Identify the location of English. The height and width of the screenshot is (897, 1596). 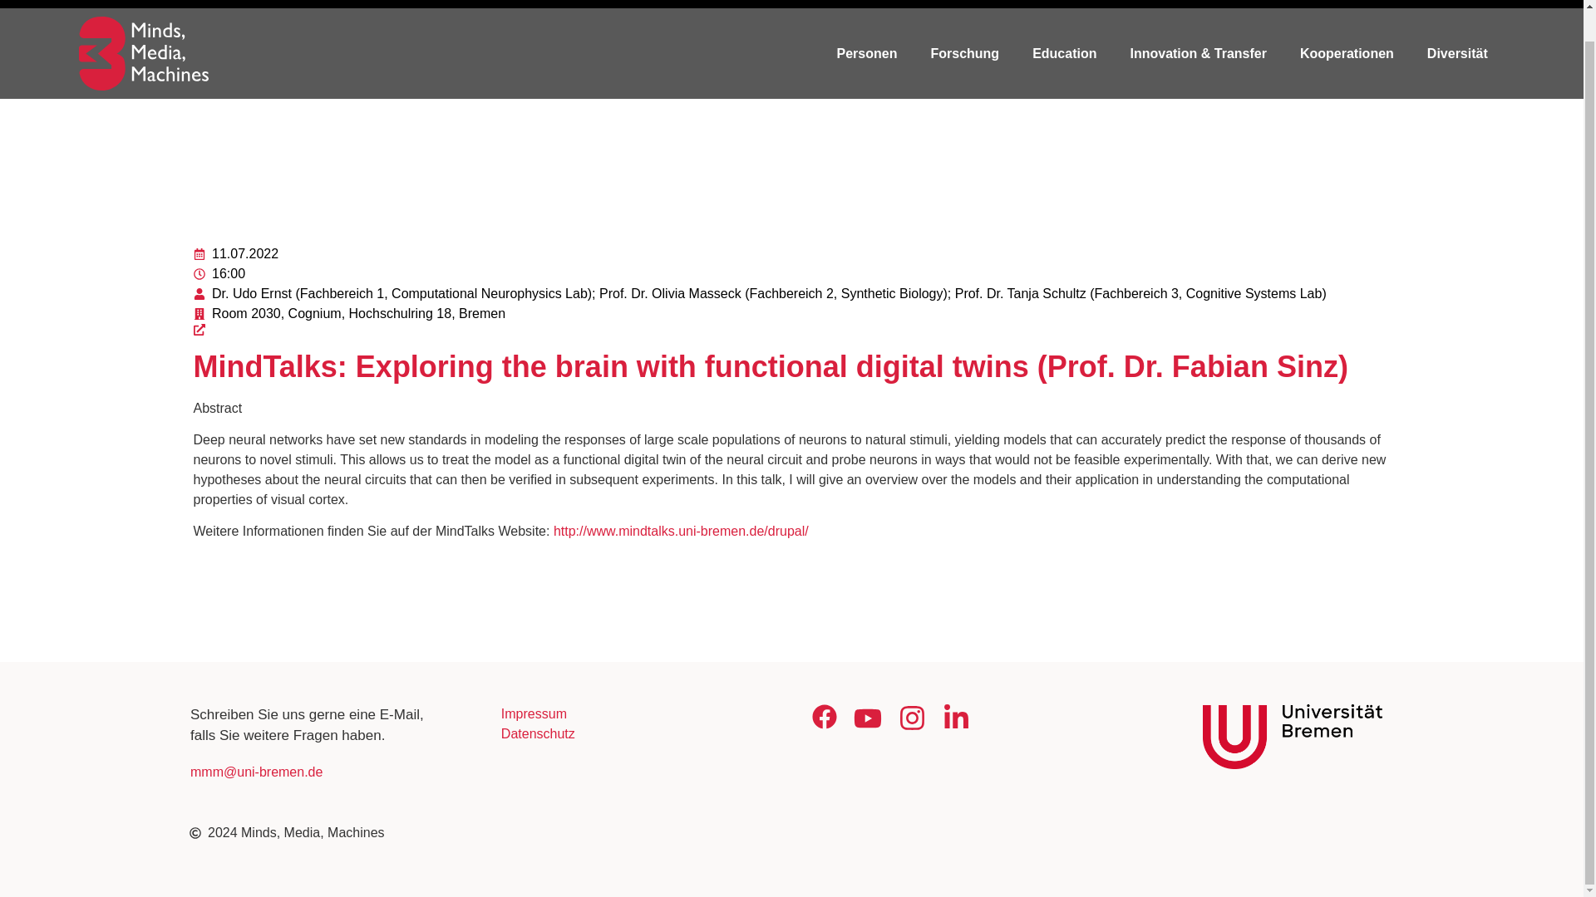
(1481, 3).